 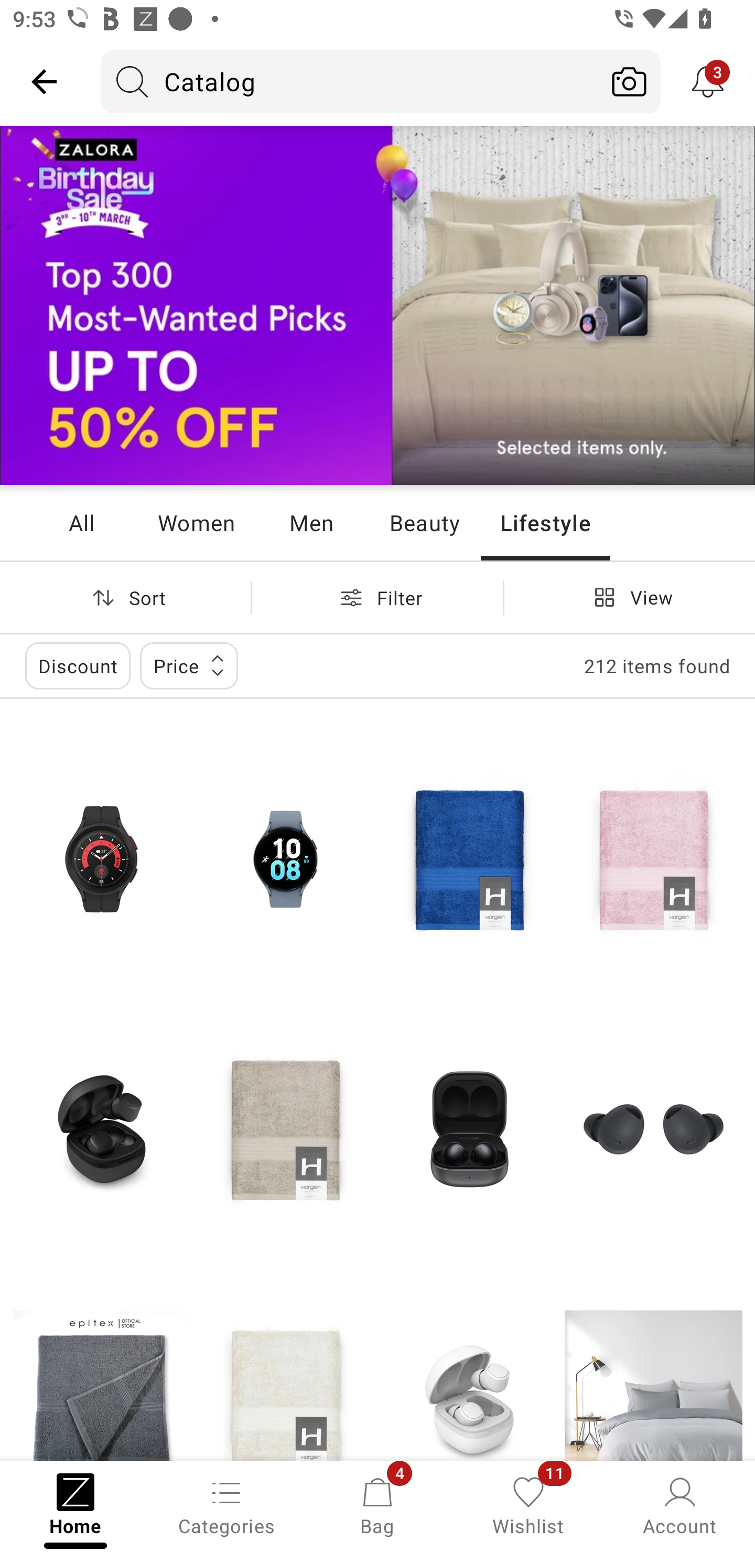 What do you see at coordinates (226, 1505) in the screenshot?
I see `Categories` at bounding box center [226, 1505].